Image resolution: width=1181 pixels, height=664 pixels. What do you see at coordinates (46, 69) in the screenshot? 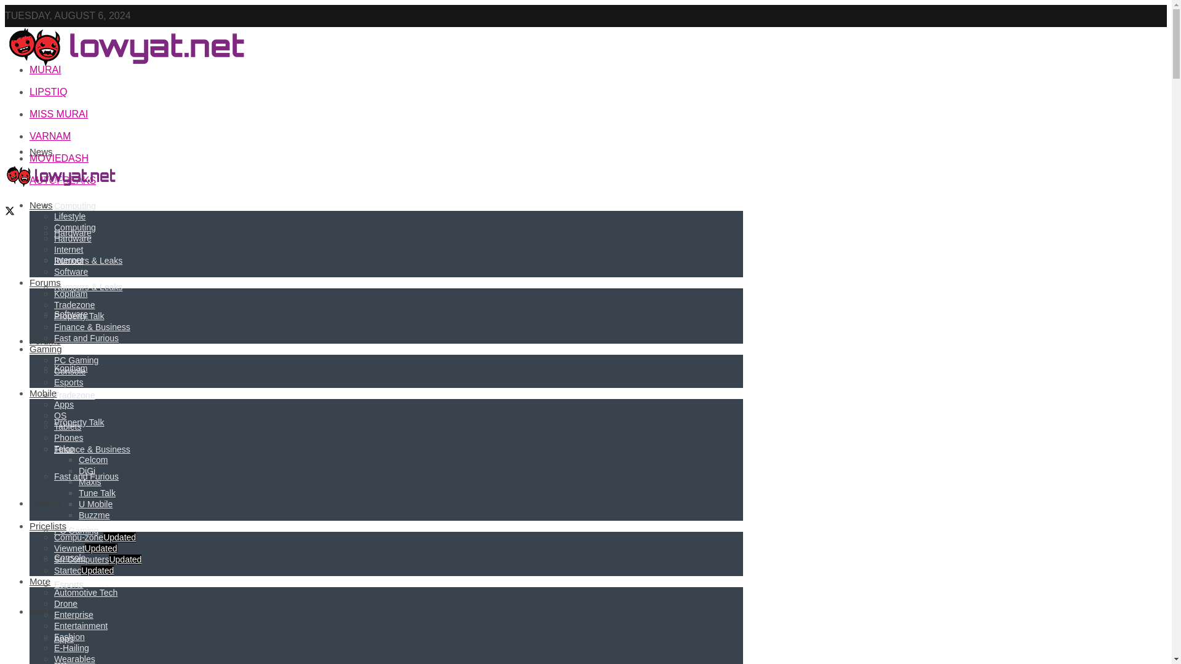
I see `MURAI` at bounding box center [46, 69].